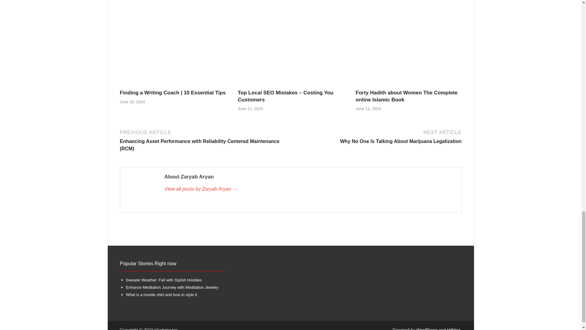 This screenshot has width=586, height=330. I want to click on Forty Hadith about Women The Complete online Islamic Book, so click(407, 96).